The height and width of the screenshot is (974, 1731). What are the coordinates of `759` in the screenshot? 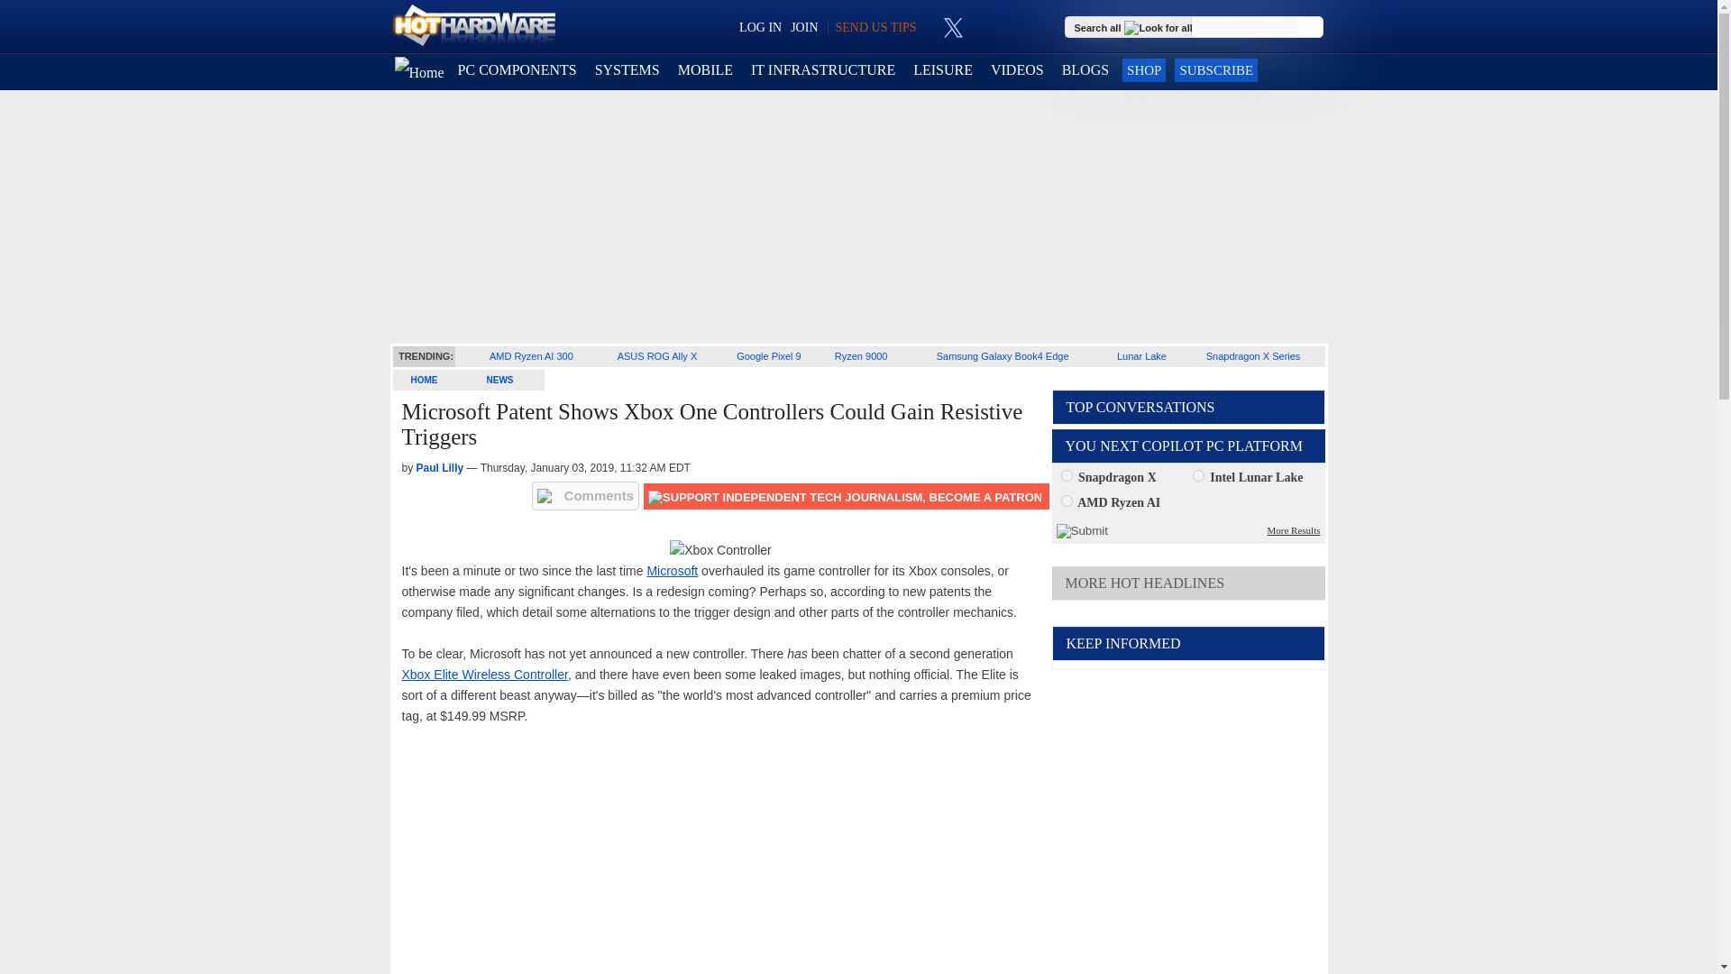 It's located at (1066, 500).